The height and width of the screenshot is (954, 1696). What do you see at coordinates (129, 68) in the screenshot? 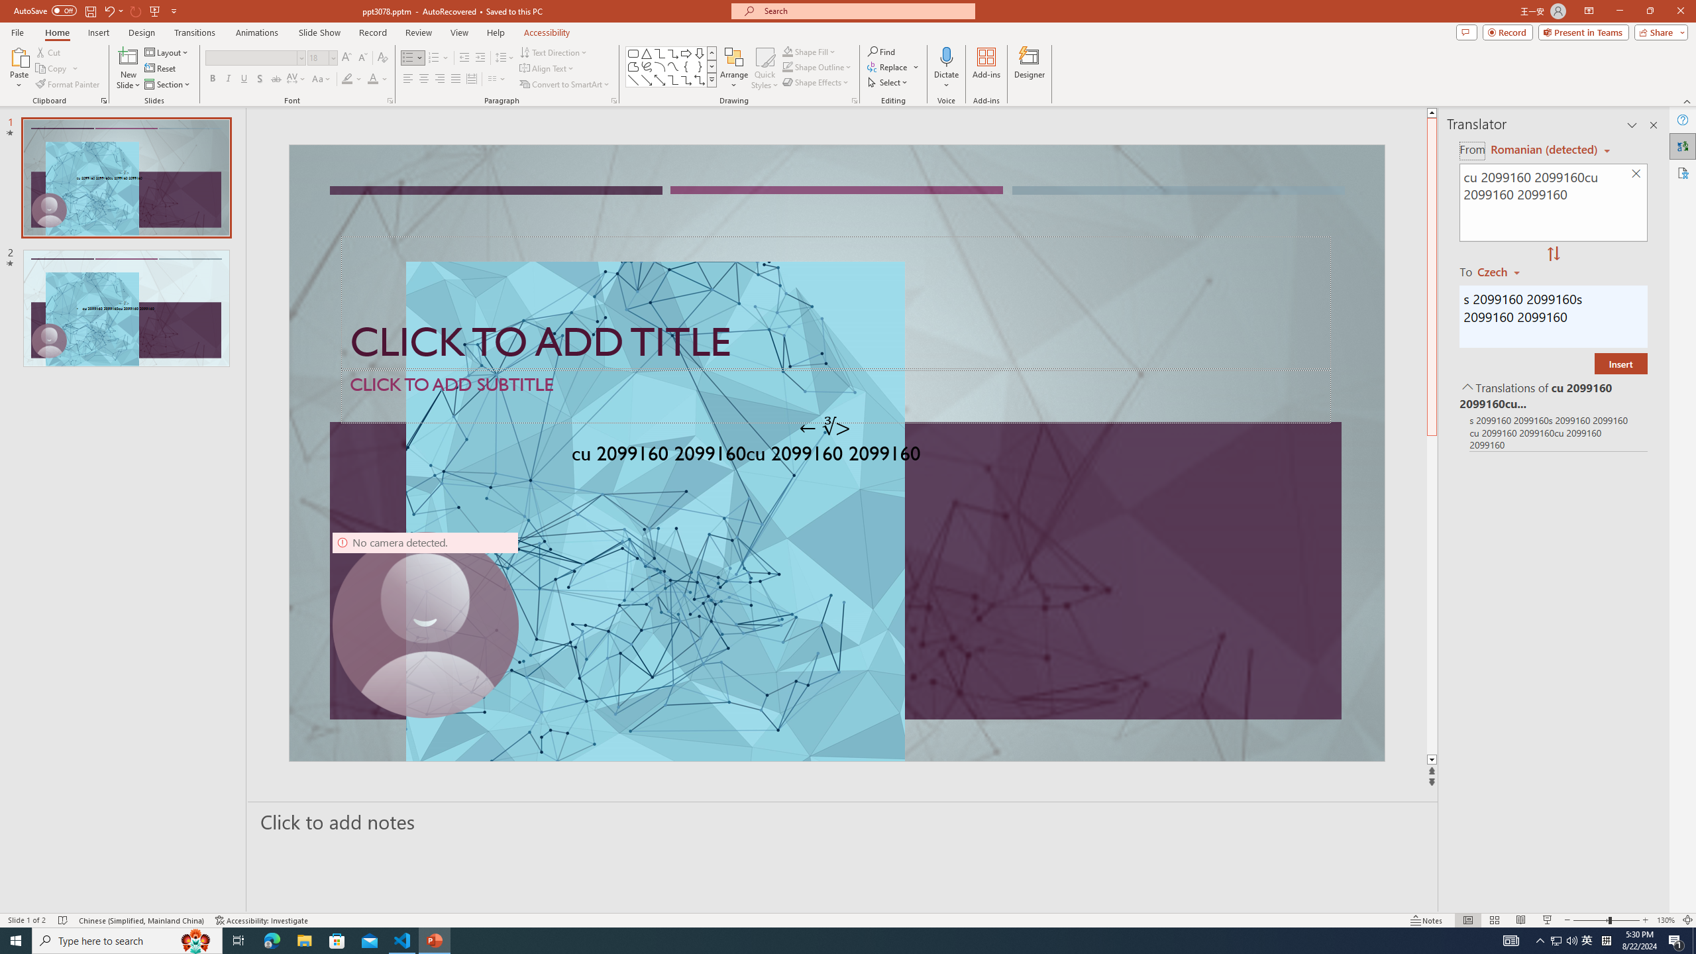
I see `New Slide` at bounding box center [129, 68].